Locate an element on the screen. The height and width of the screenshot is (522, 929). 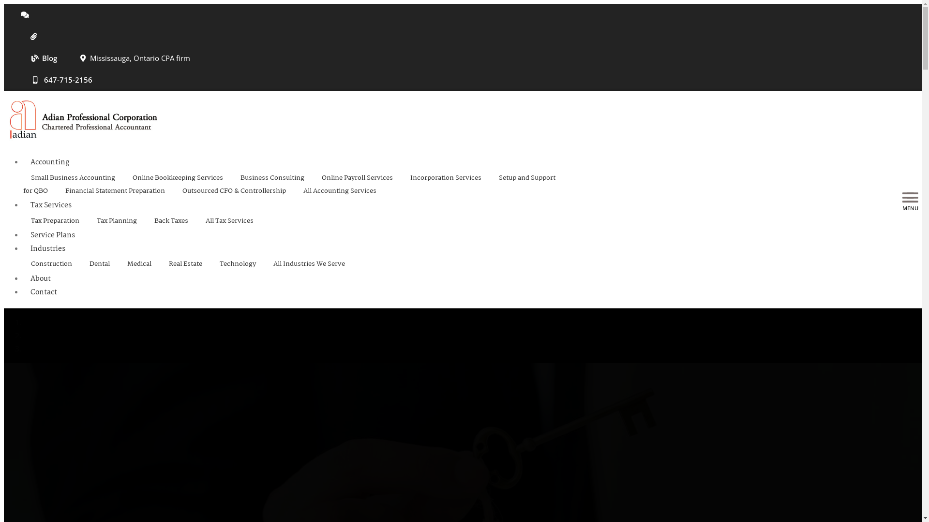
Business Consulting is located at coordinates (272, 178).